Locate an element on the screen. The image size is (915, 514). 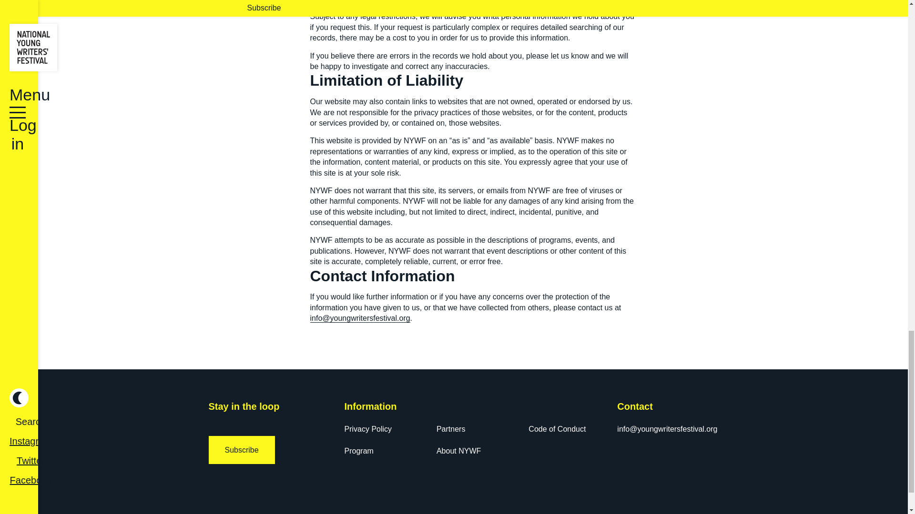
Program is located at coordinates (358, 450).